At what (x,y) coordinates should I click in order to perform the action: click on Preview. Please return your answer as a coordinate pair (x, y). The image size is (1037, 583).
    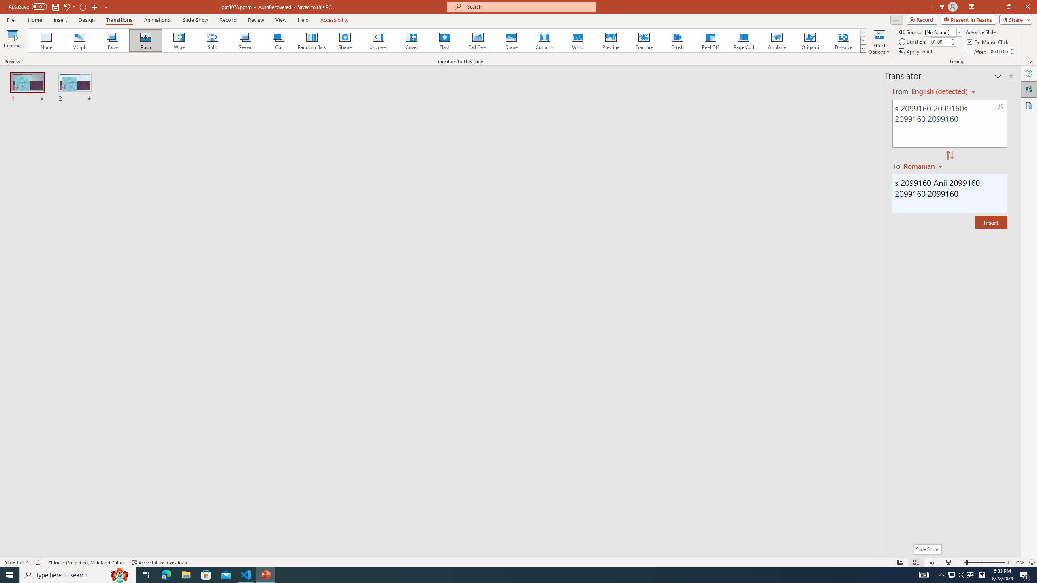
    Looking at the image, I should click on (12, 42).